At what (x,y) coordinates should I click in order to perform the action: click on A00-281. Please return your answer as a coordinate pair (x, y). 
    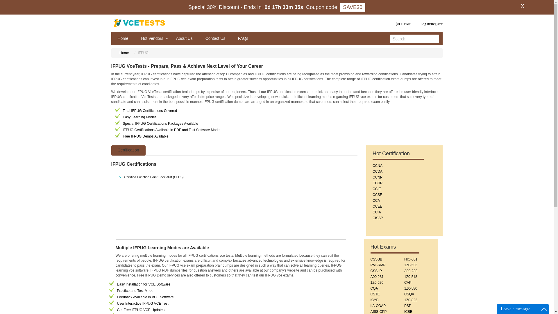
    Looking at the image, I should click on (377, 277).